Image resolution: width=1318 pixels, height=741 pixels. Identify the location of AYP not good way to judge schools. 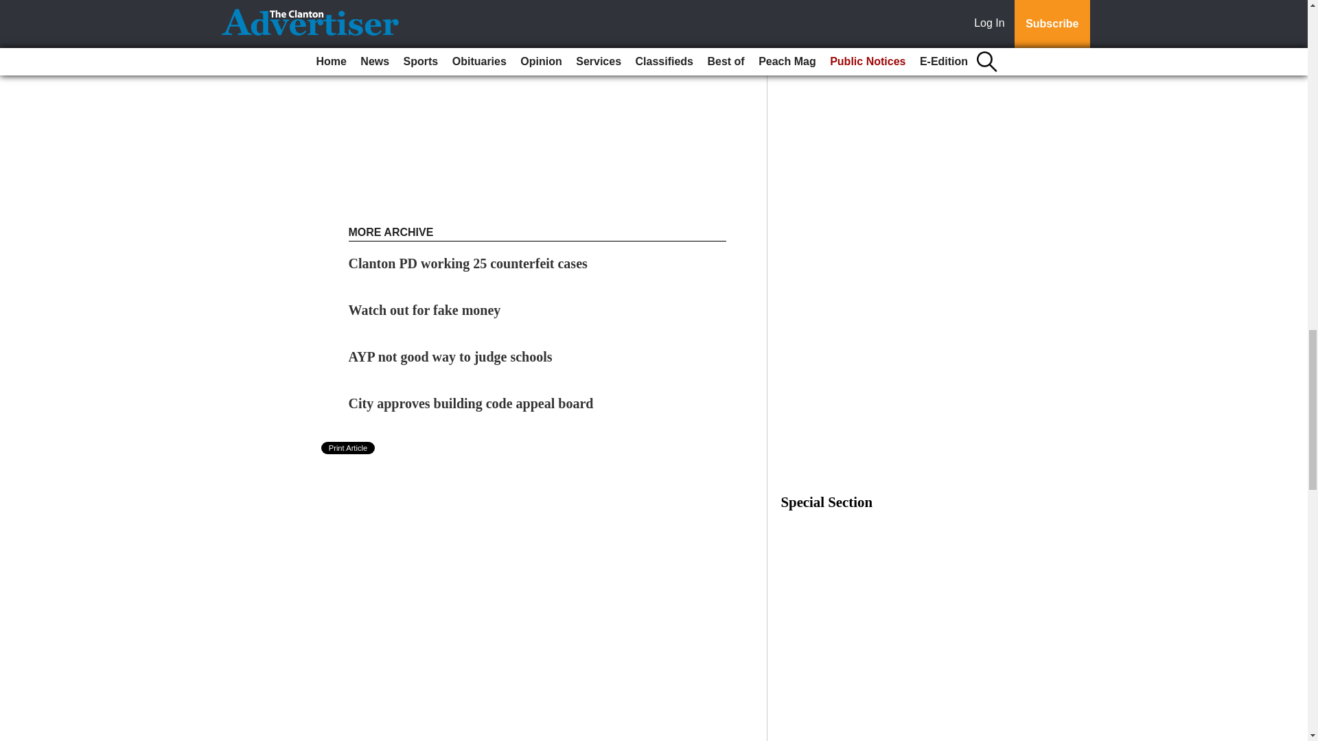
(450, 357).